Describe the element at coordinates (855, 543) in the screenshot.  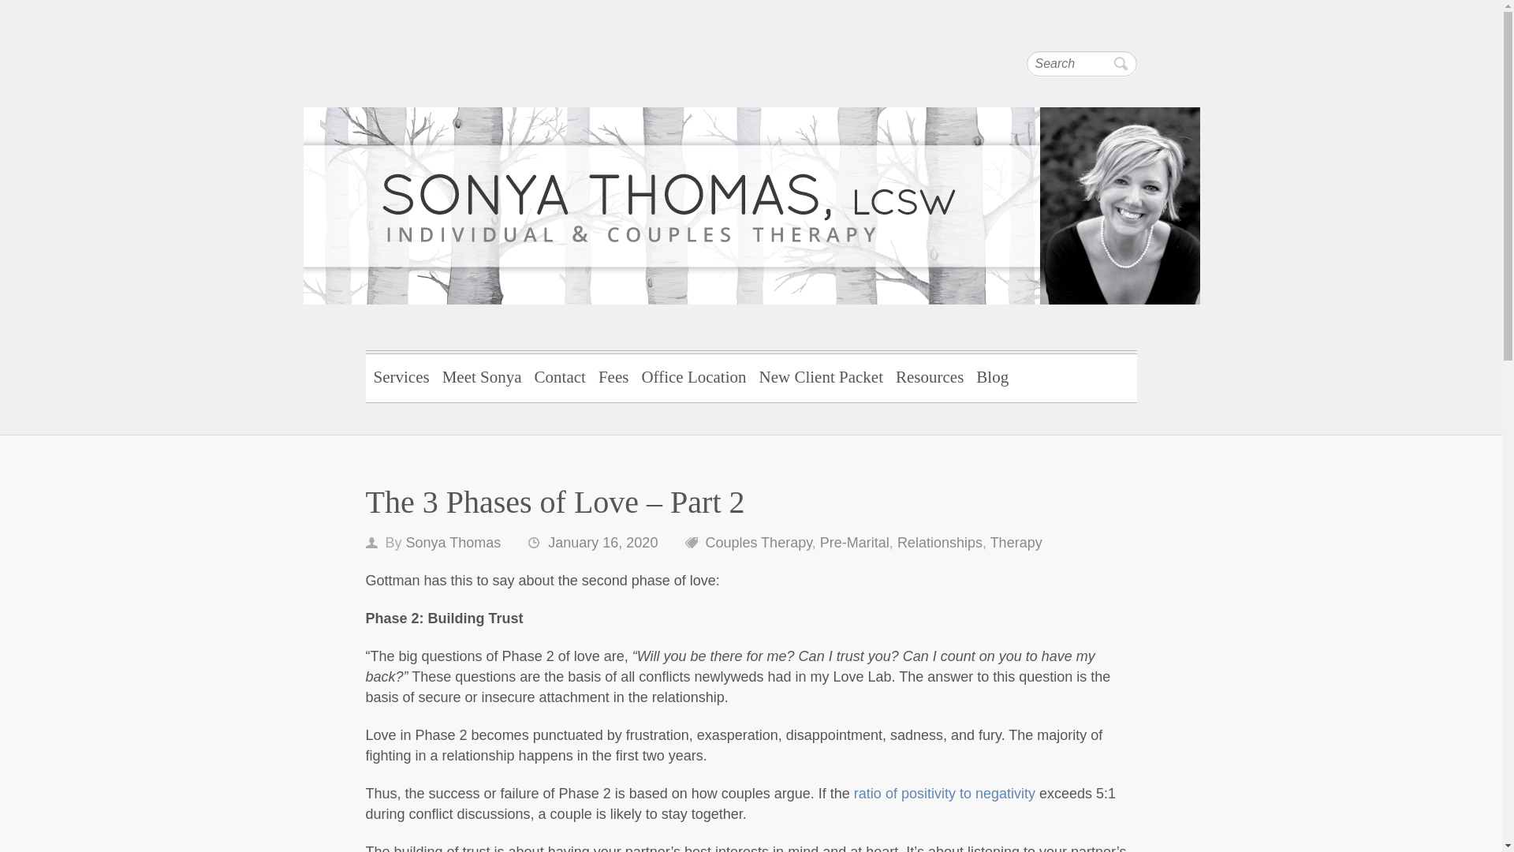
I see `Pre-Marital` at that location.